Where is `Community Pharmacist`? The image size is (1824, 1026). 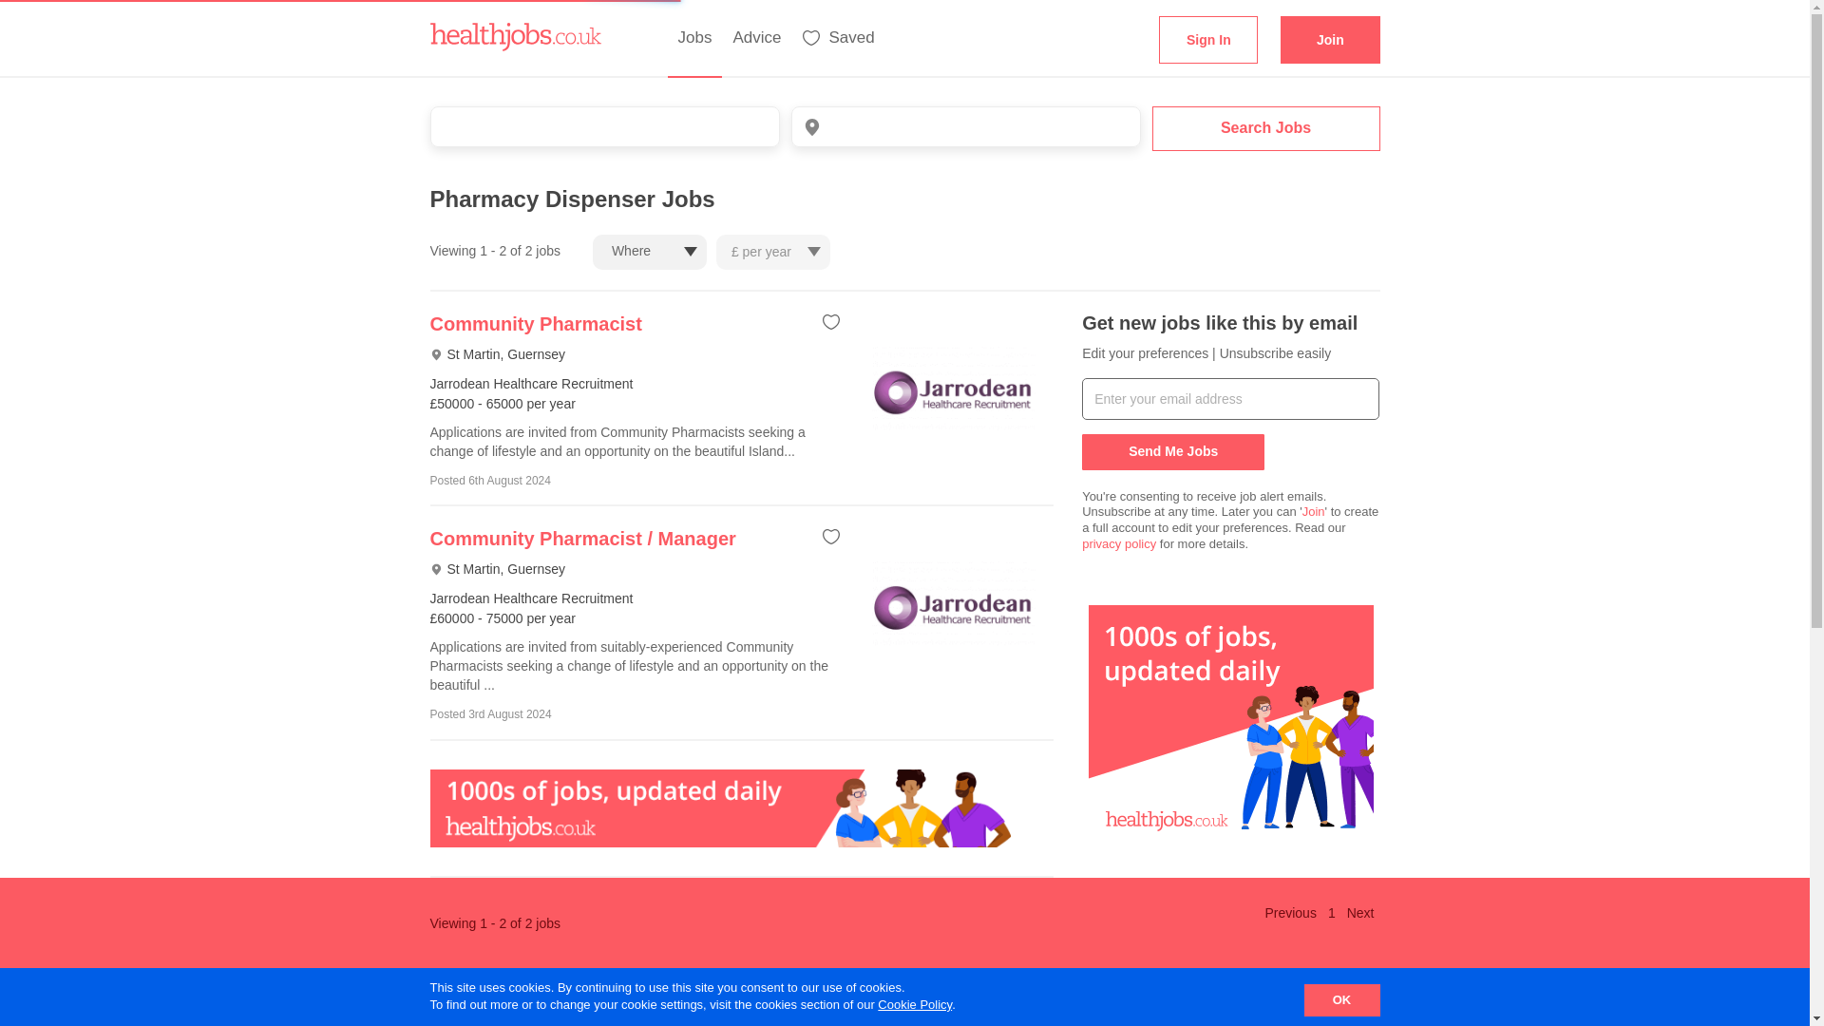 Community Pharmacist is located at coordinates (535, 324).